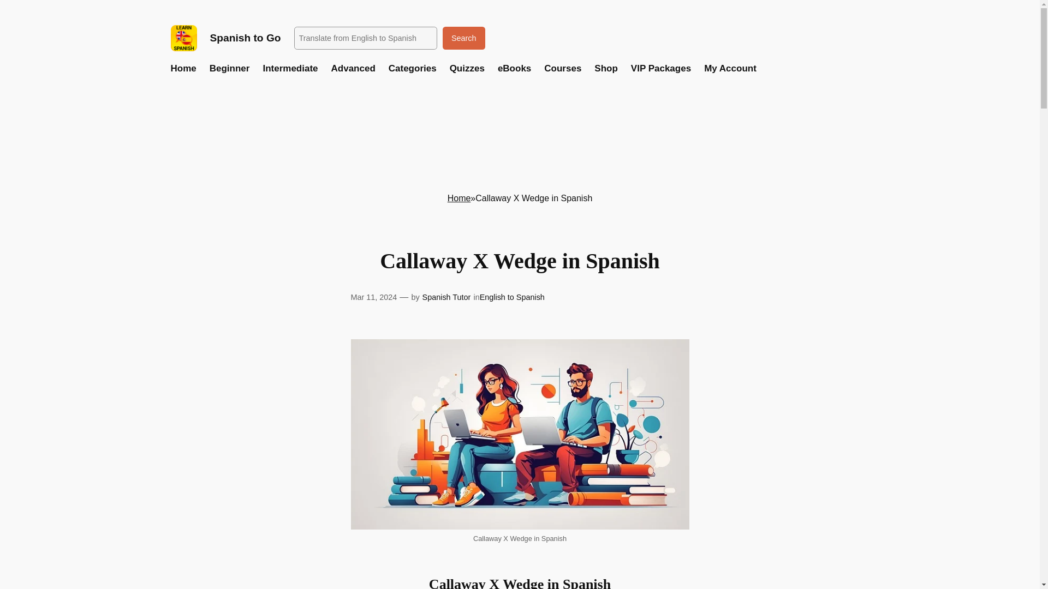 This screenshot has height=589, width=1048. What do you see at coordinates (562, 69) in the screenshot?
I see `Courses` at bounding box center [562, 69].